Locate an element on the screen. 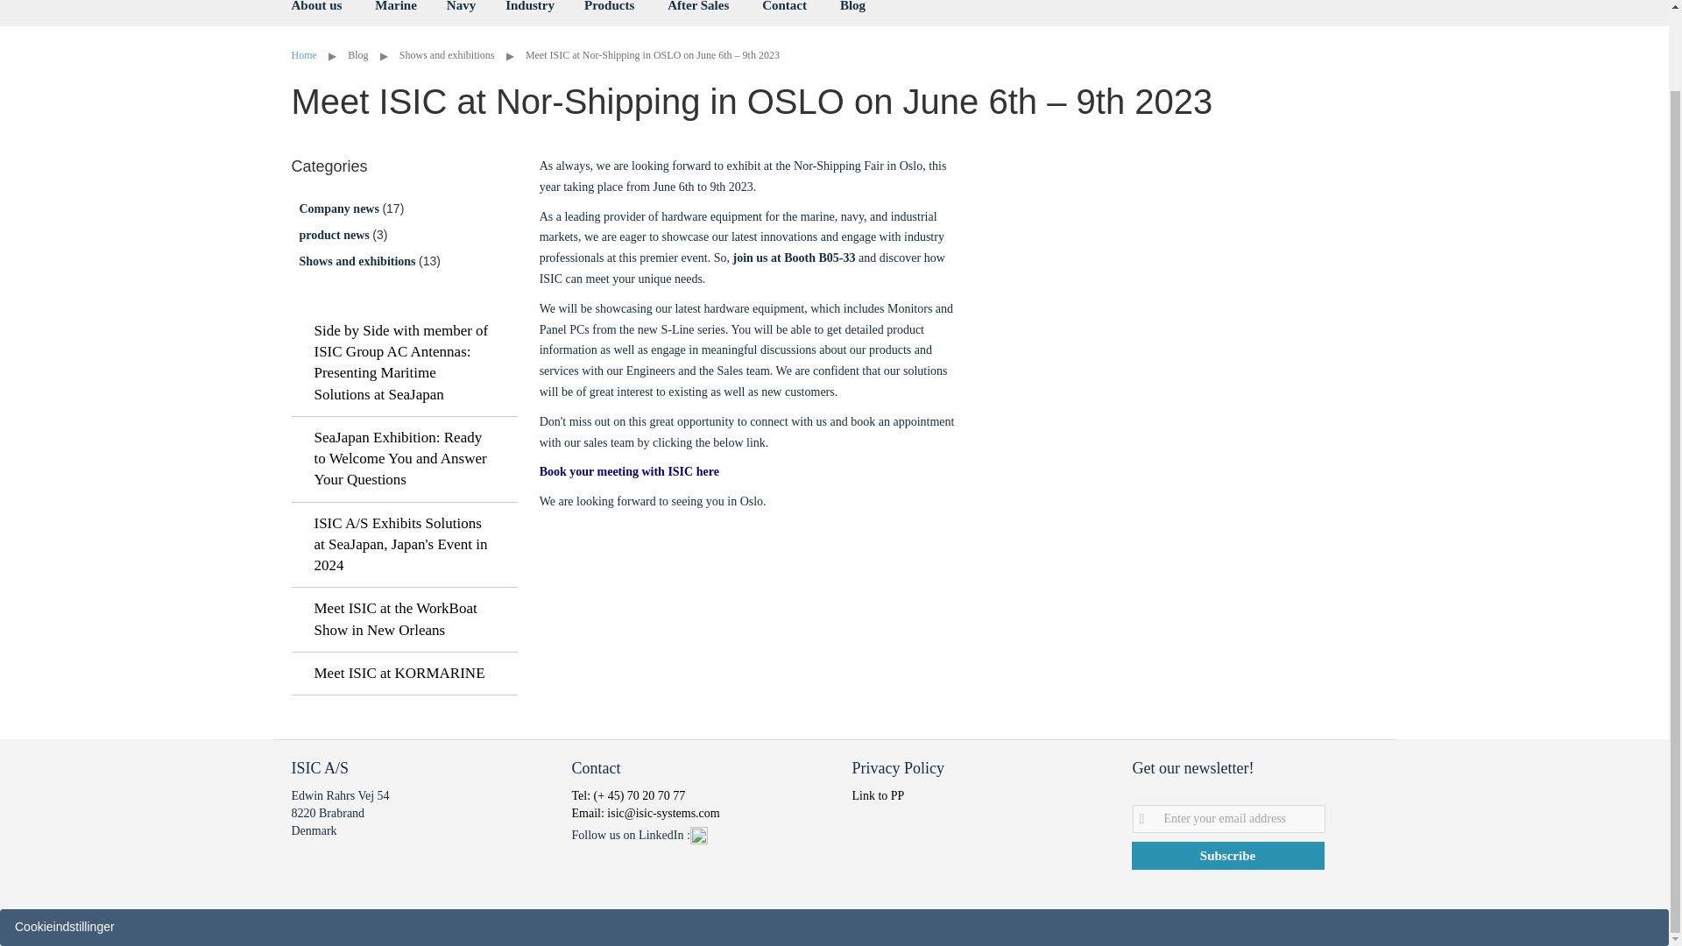  Shows and exhibitions is located at coordinates (449, 55).